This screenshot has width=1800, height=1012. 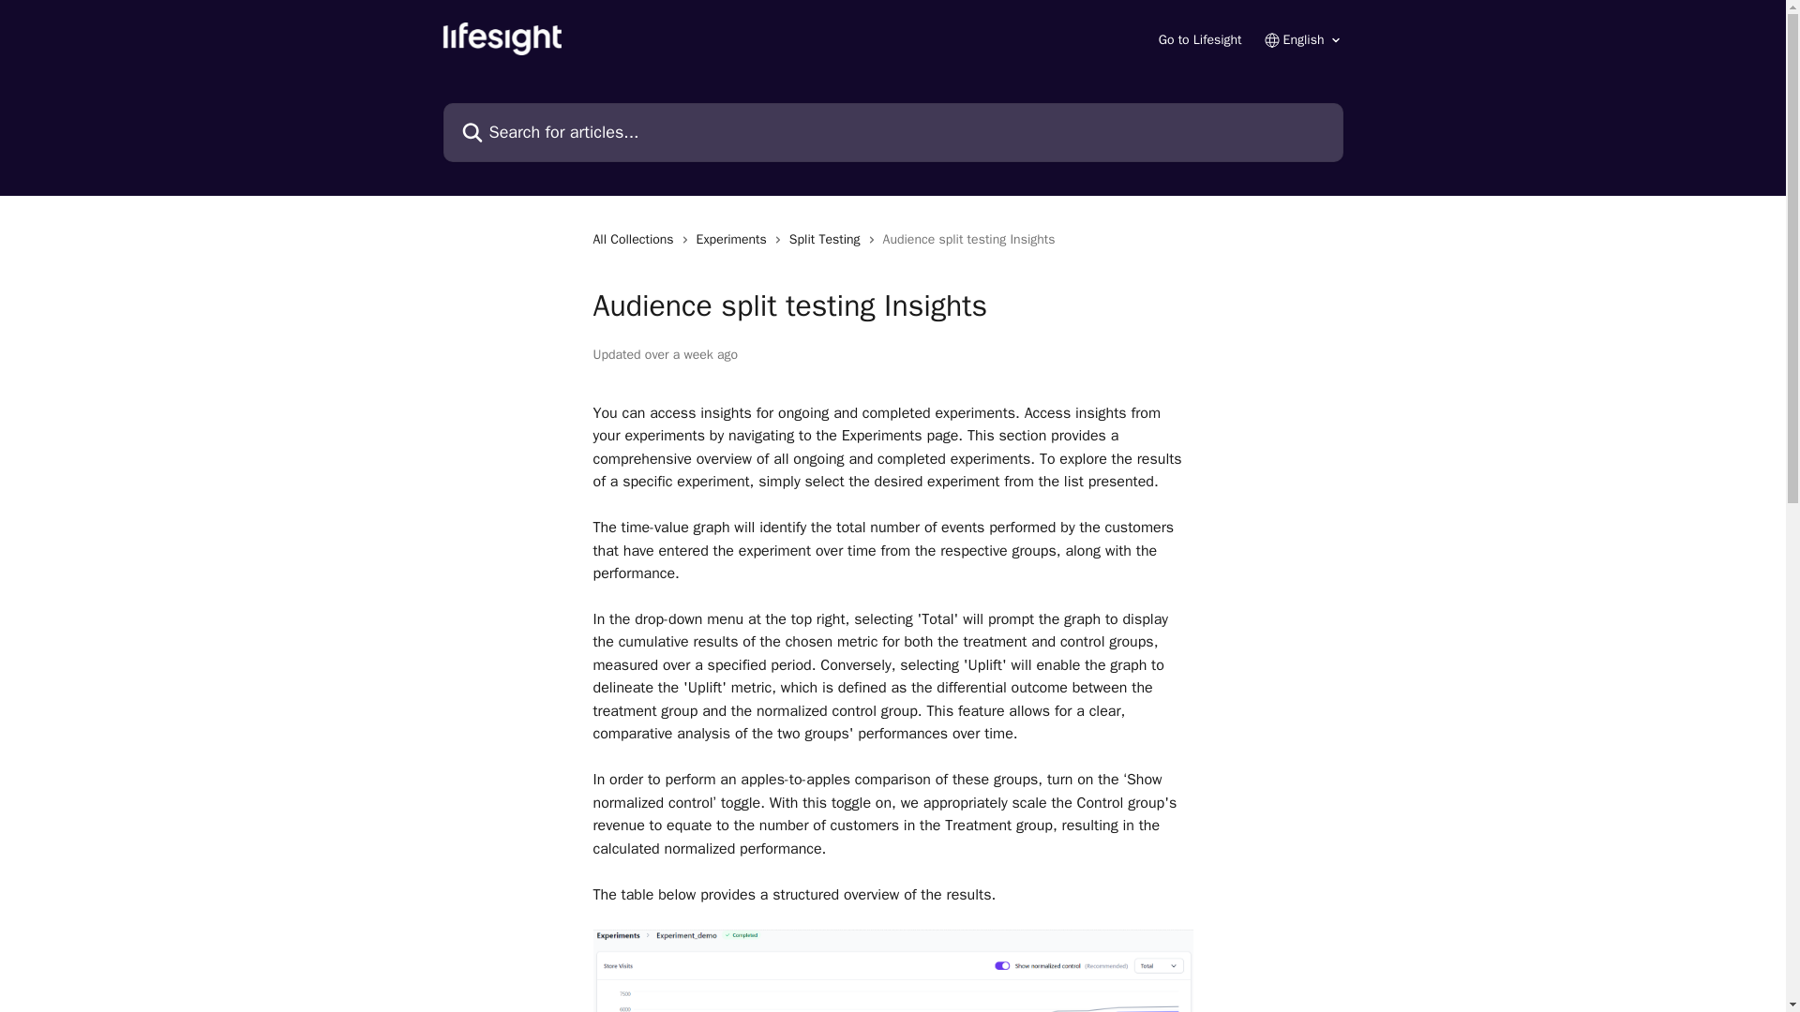 What do you see at coordinates (636, 240) in the screenshot?
I see `All Collections` at bounding box center [636, 240].